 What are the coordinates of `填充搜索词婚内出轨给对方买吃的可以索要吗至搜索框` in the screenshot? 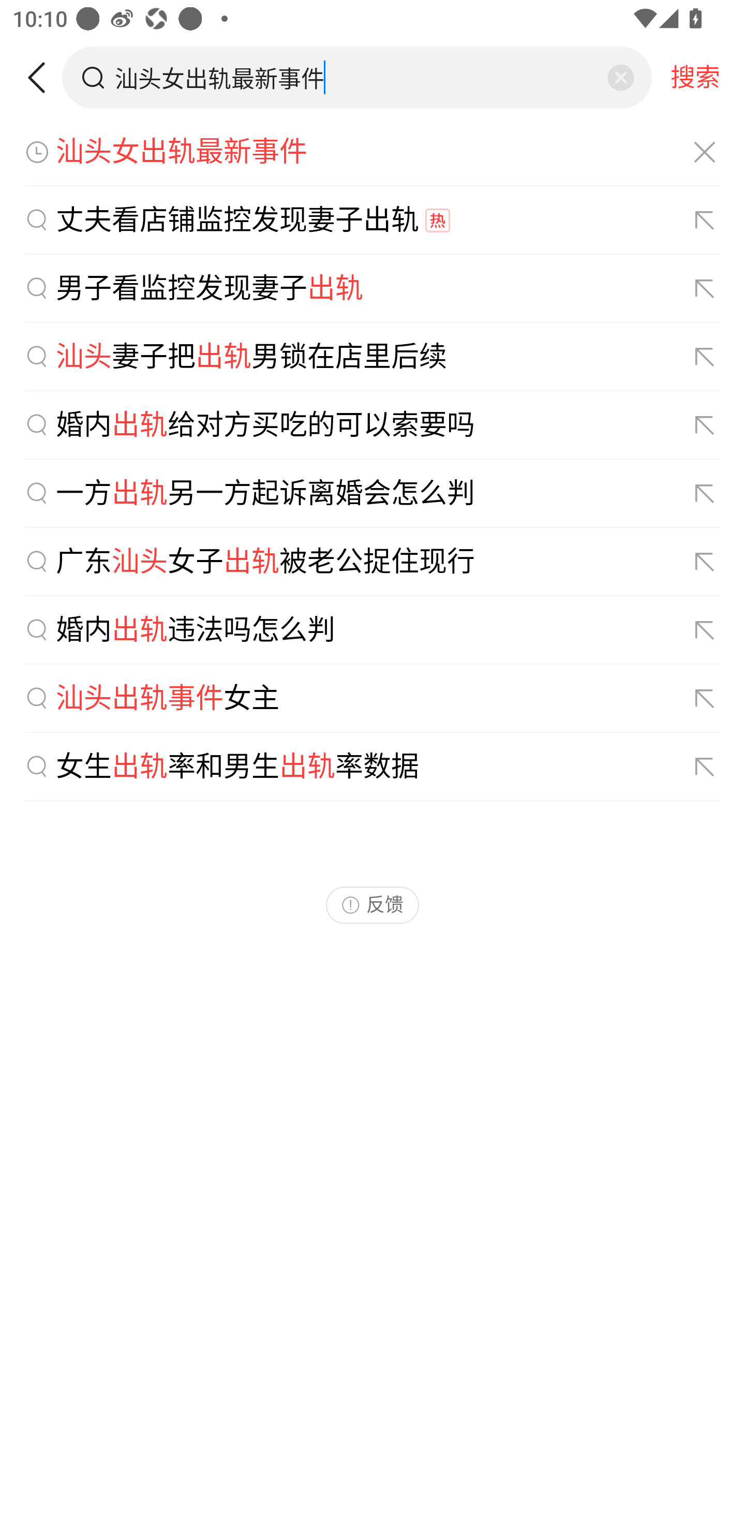 It's located at (705, 425).